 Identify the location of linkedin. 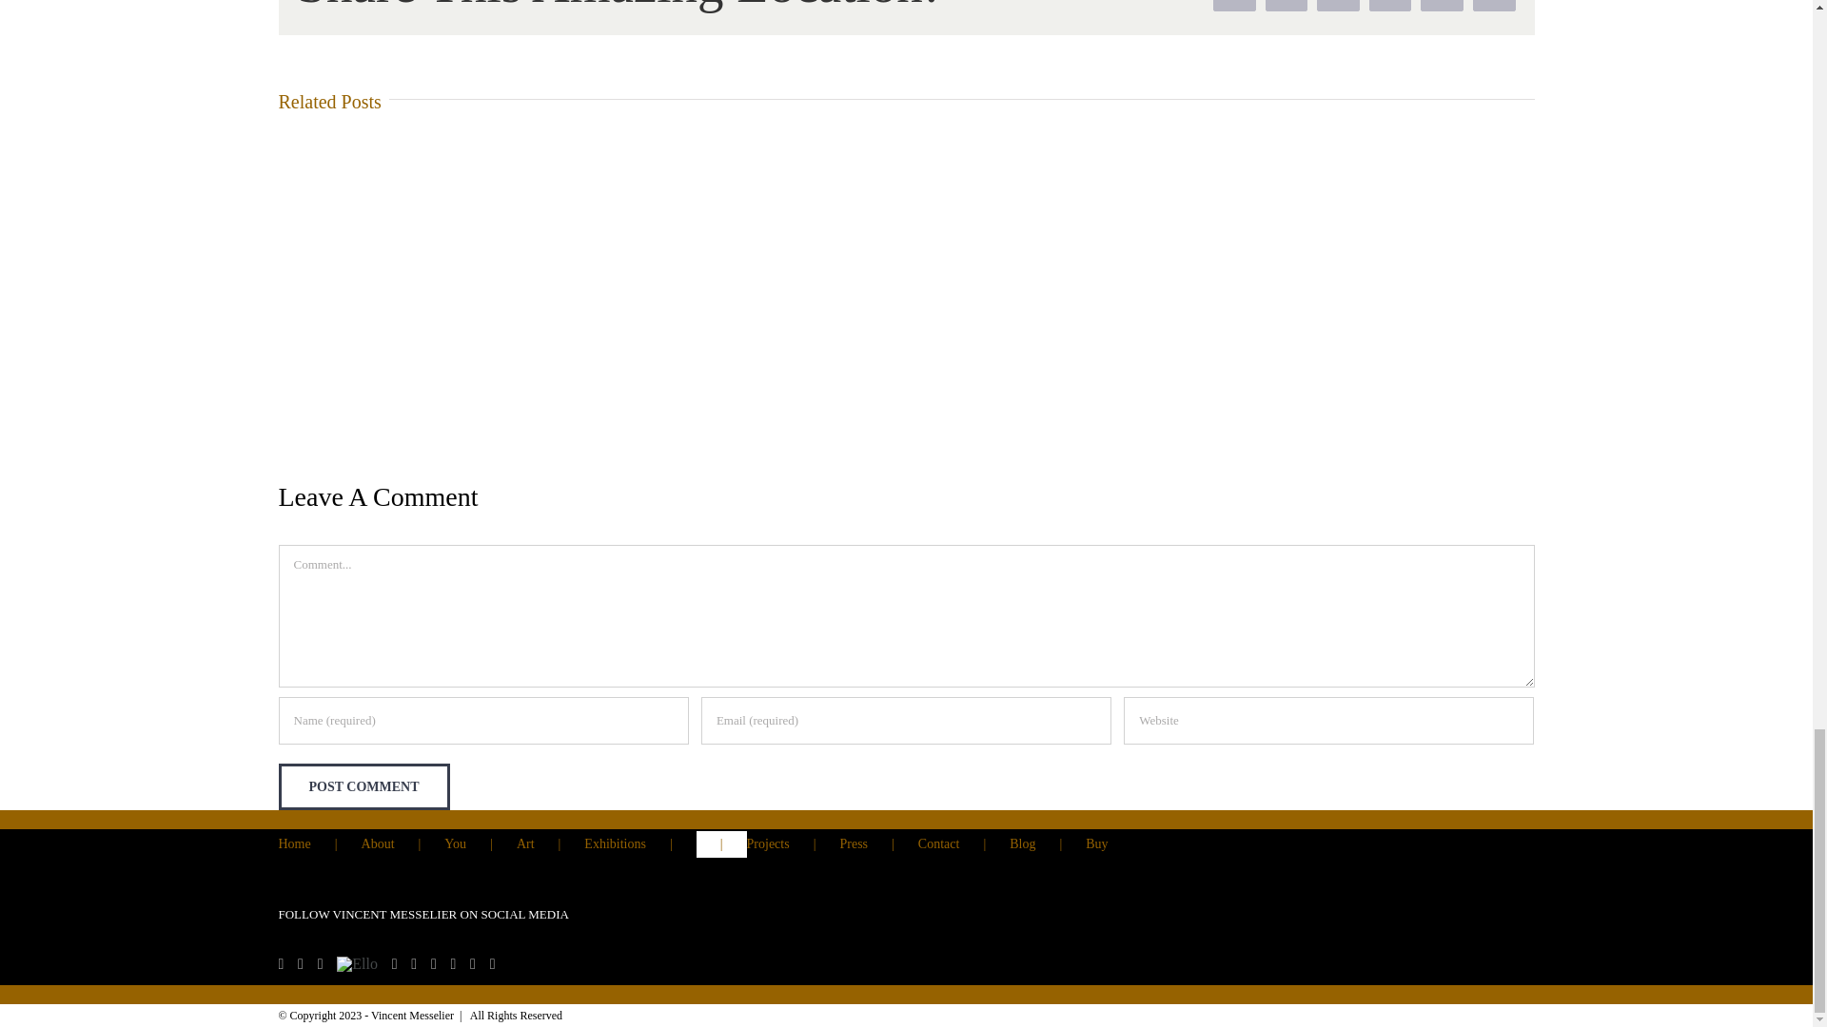
(1338, 6).